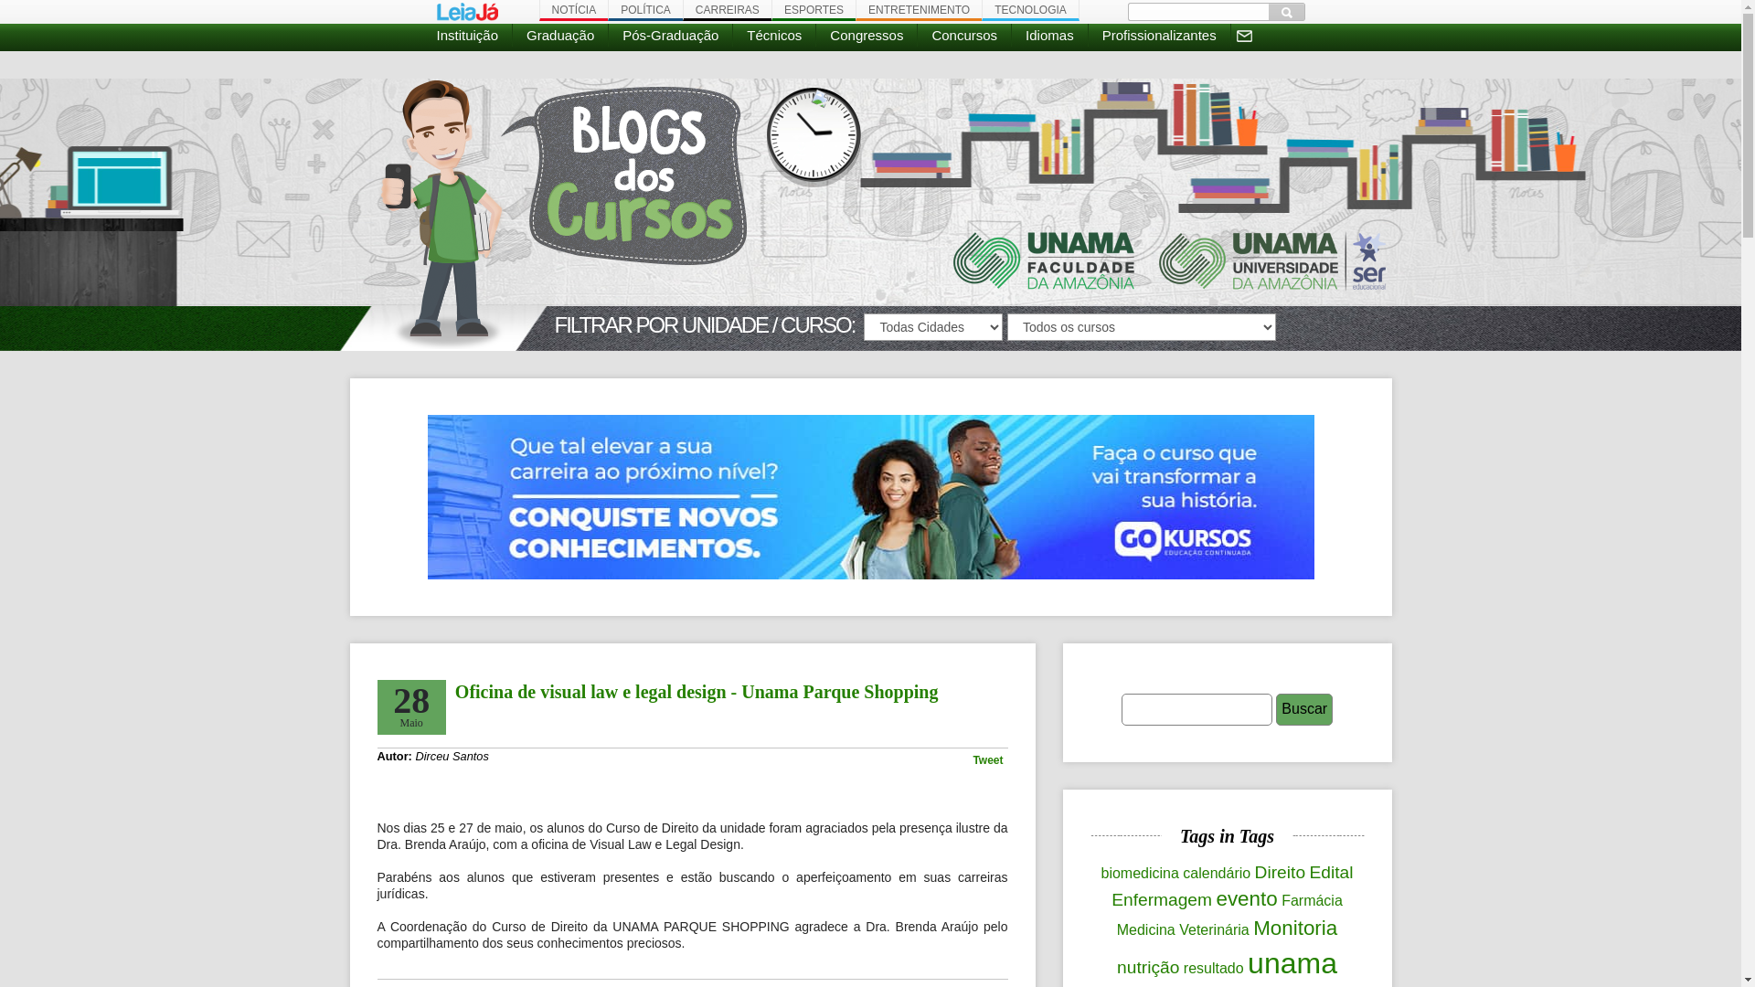  I want to click on ENTRETENIMENTO, so click(919, 11).